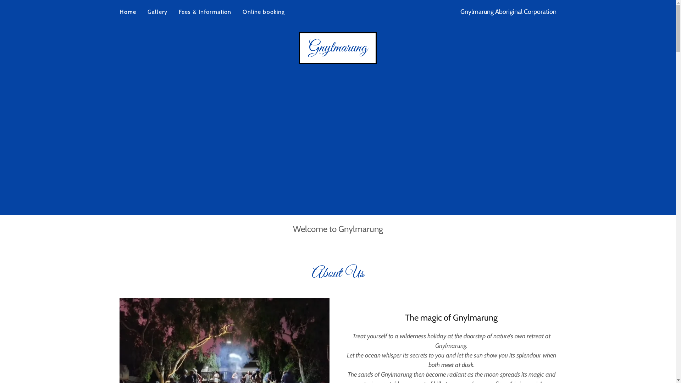 This screenshot has height=383, width=681. What do you see at coordinates (338, 49) in the screenshot?
I see `Gnylmarung` at bounding box center [338, 49].